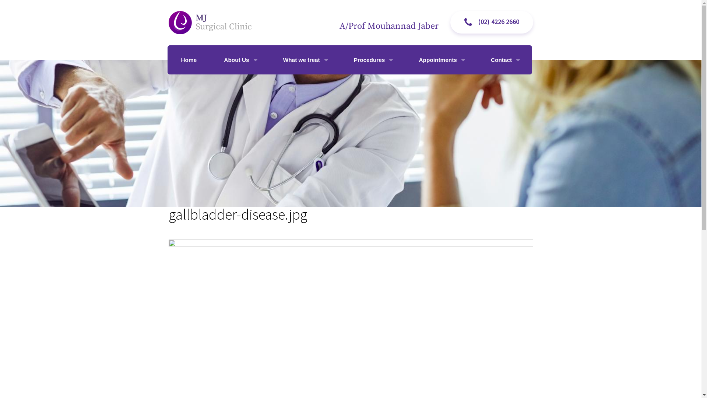 The width and height of the screenshot is (707, 398). What do you see at coordinates (265, 87) in the screenshot?
I see `Our Practice` at bounding box center [265, 87].